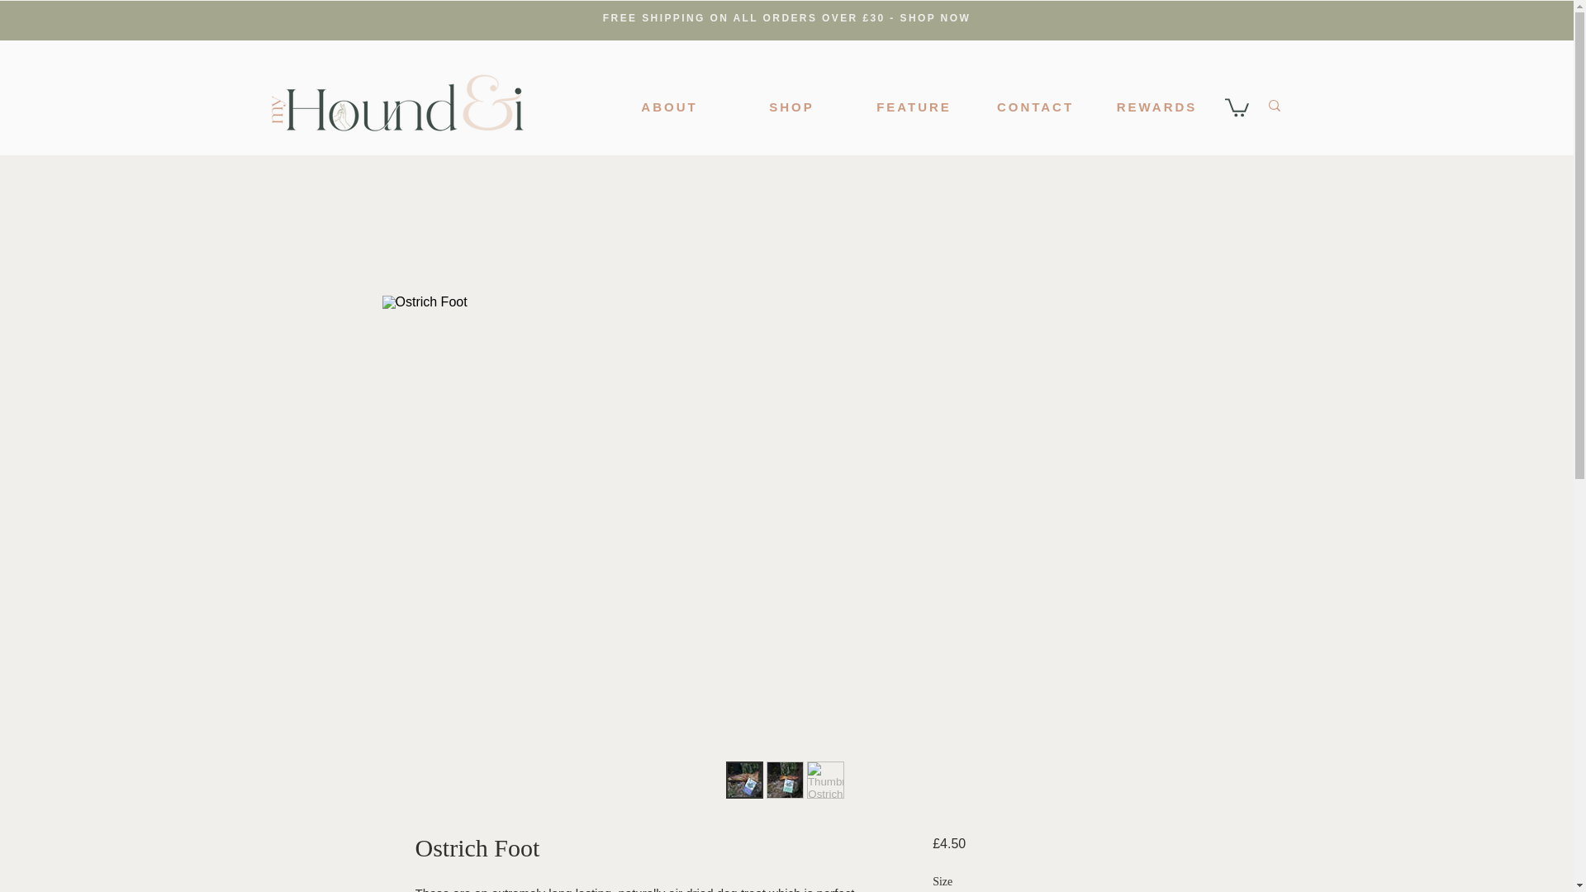  Describe the element at coordinates (791, 107) in the screenshot. I see `SHOP` at that location.